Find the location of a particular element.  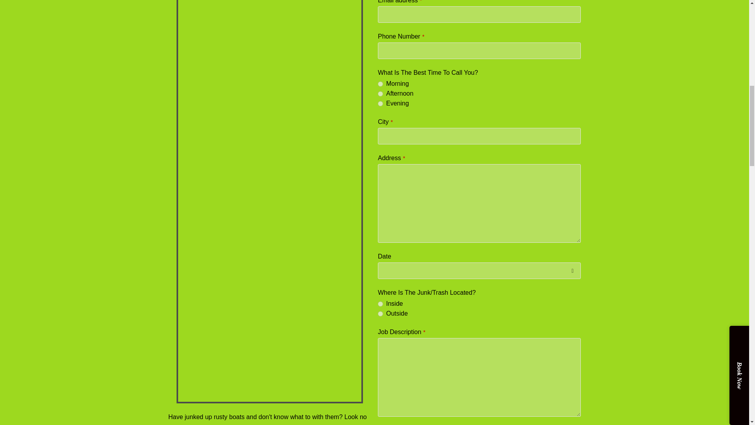

Afternoon is located at coordinates (380, 94).